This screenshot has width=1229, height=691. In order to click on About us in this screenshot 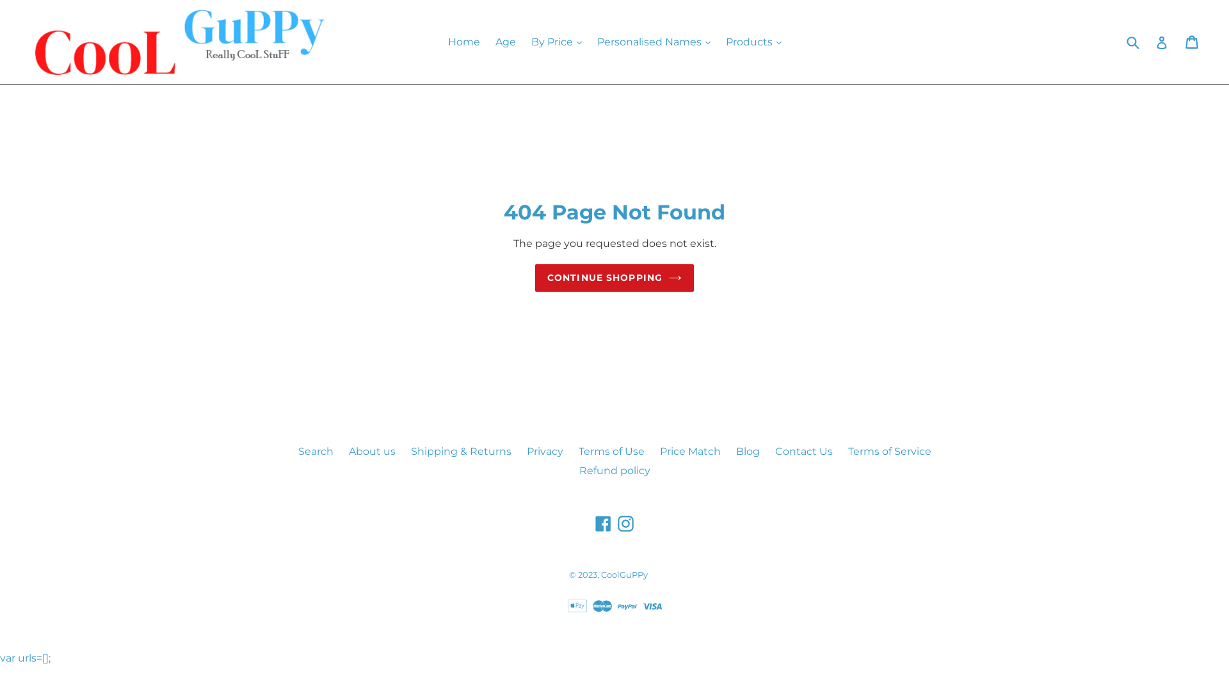, I will do `click(371, 452)`.